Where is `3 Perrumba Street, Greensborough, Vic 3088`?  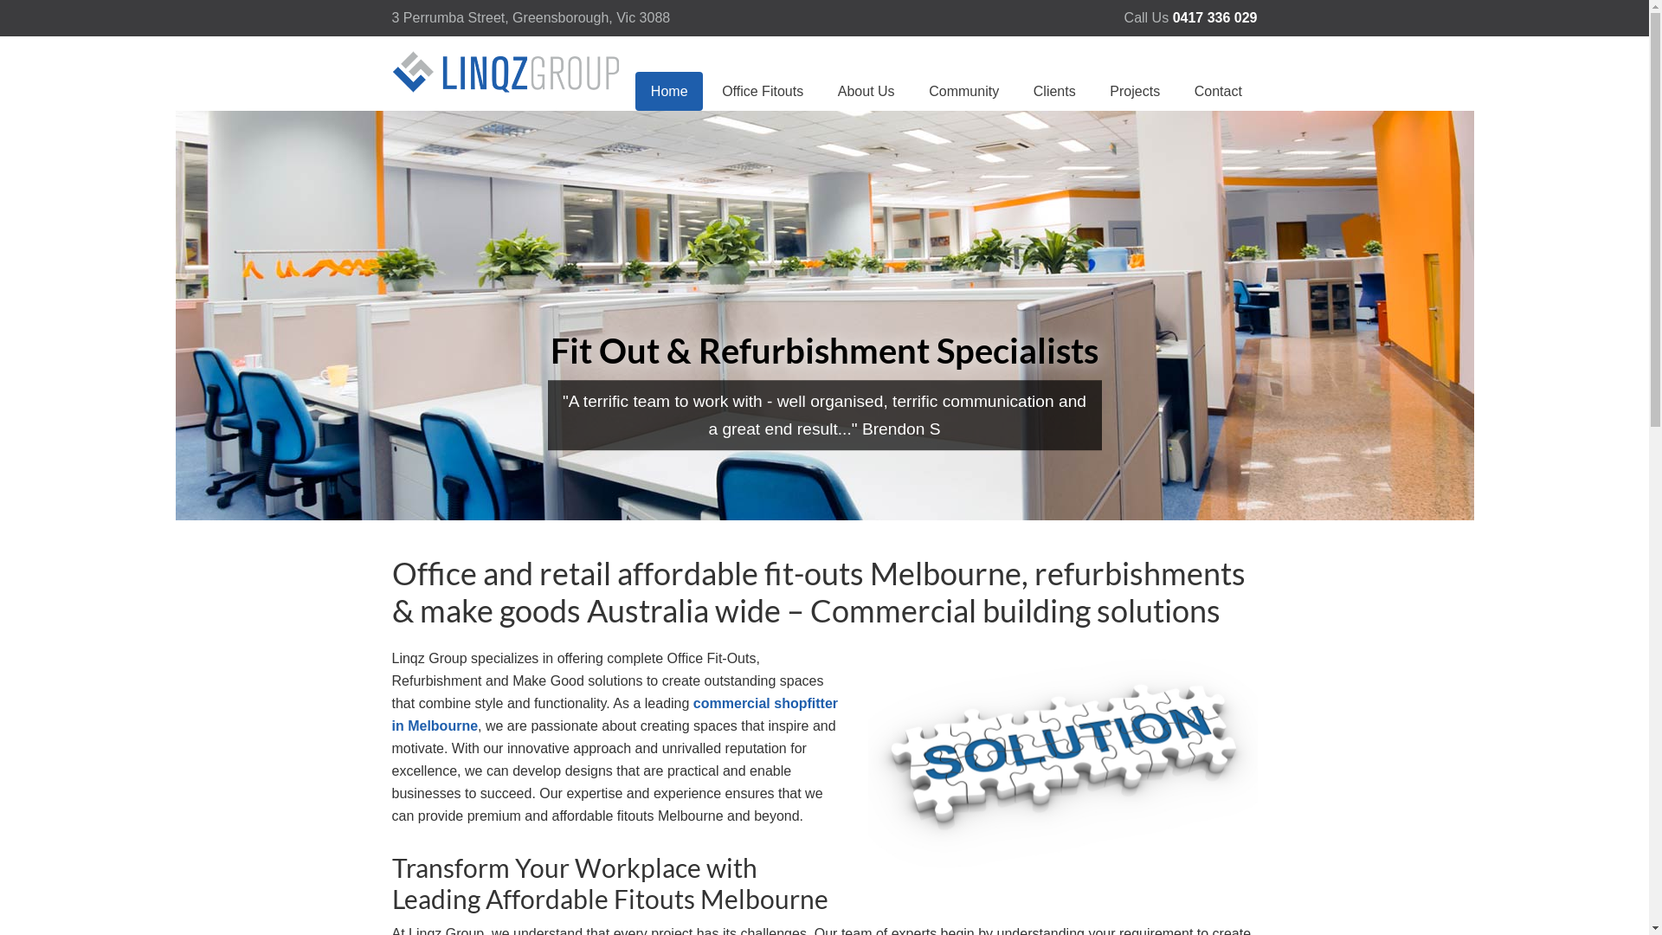 3 Perrumba Street, Greensborough, Vic 3088 is located at coordinates (531, 17).